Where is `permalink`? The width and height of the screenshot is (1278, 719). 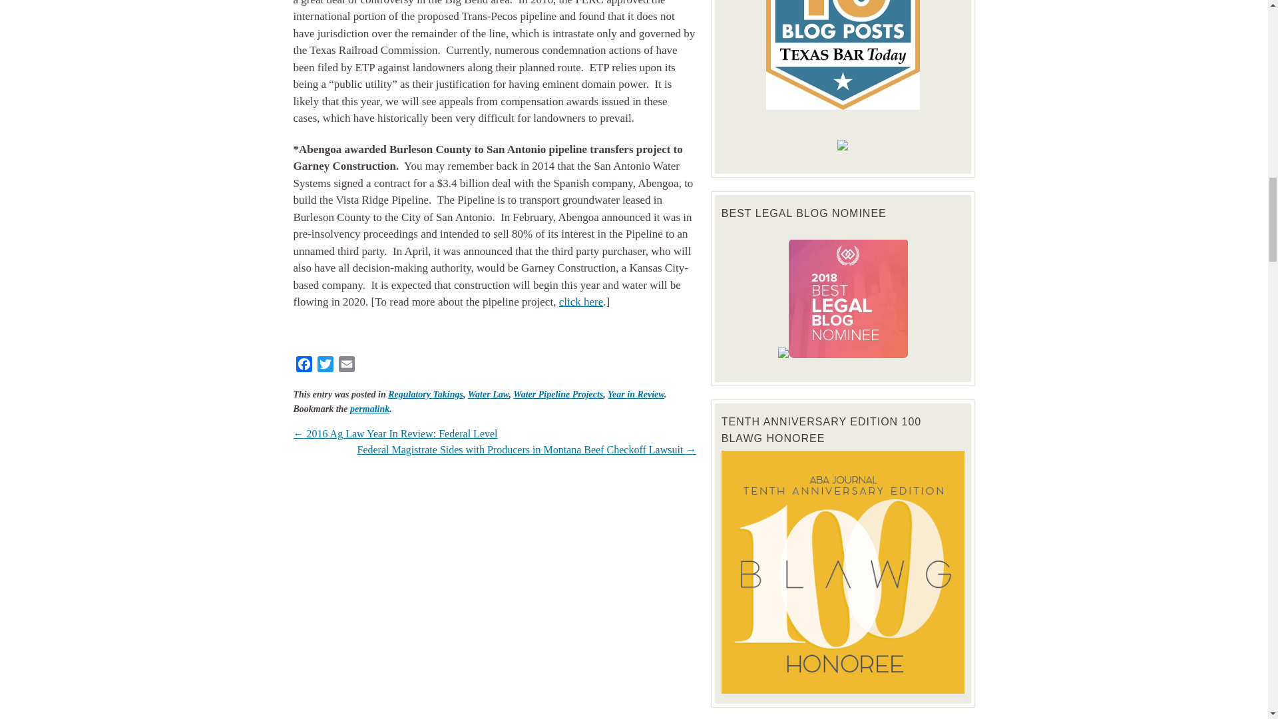
permalink is located at coordinates (370, 409).